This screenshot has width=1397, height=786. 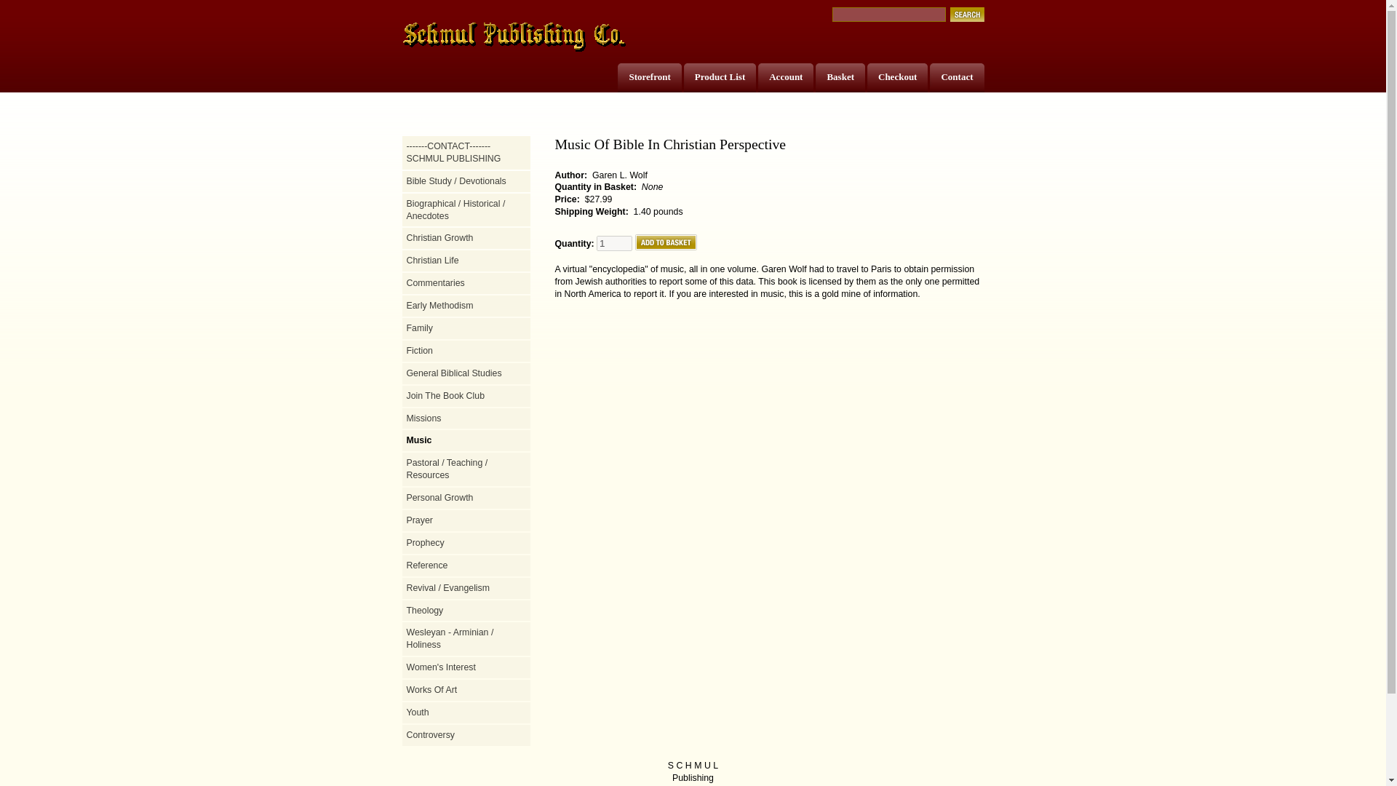 What do you see at coordinates (466, 419) in the screenshot?
I see `Missions` at bounding box center [466, 419].